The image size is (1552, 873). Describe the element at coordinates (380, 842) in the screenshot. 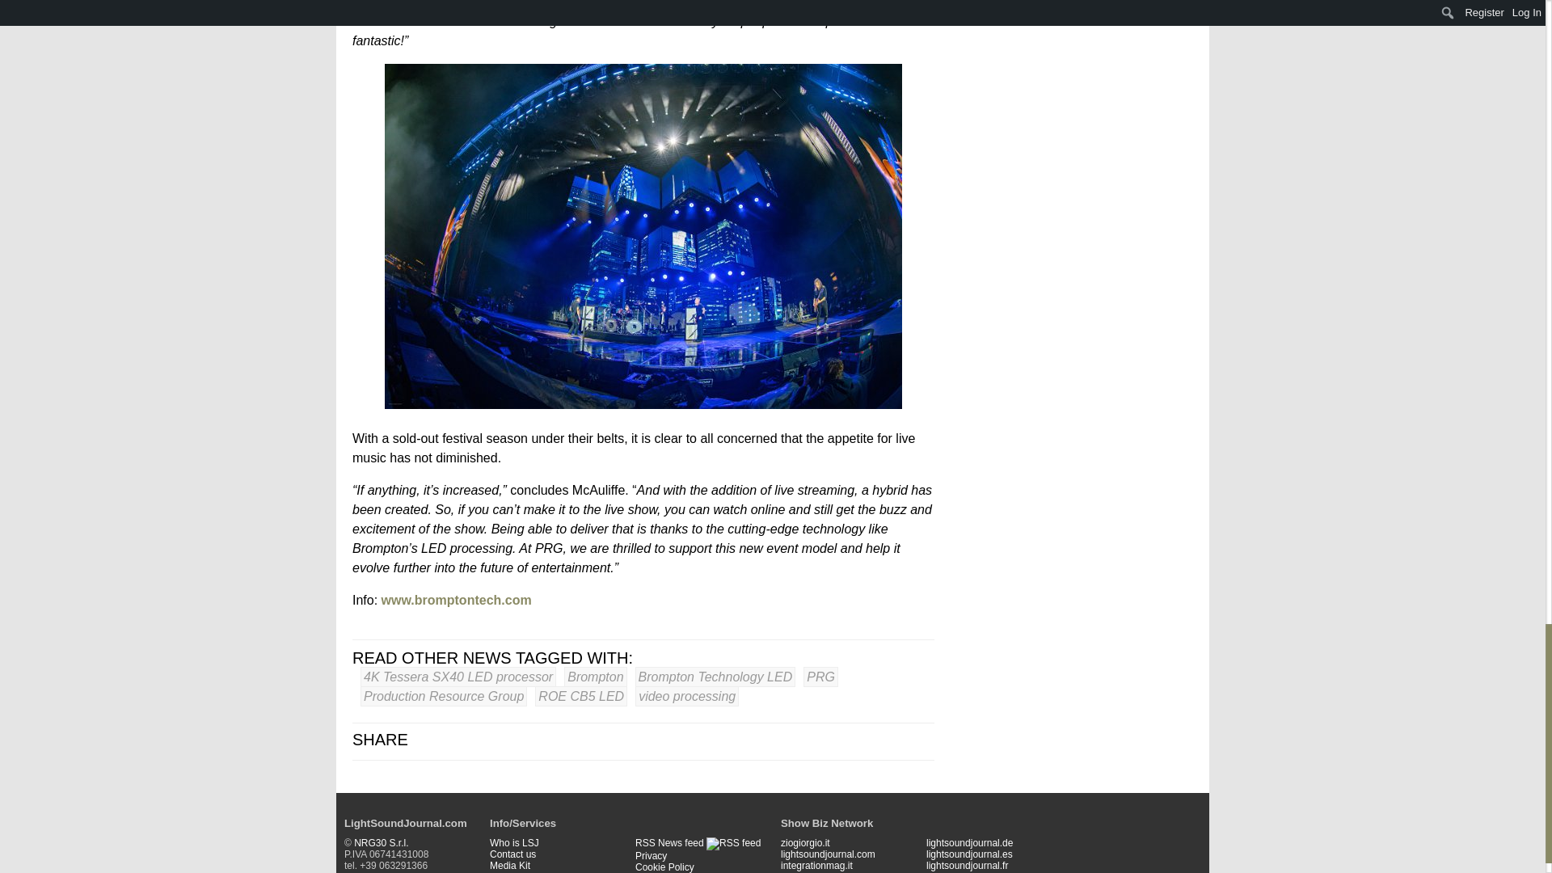

I see `NRG30 S.r.l.` at that location.